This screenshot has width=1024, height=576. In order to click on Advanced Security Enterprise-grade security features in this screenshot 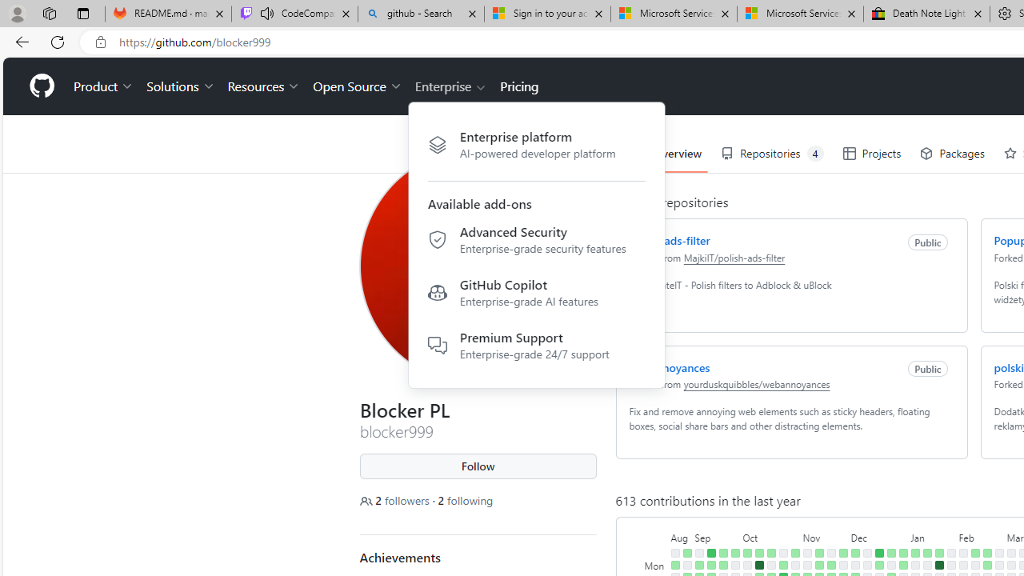, I will do `click(536, 242)`.